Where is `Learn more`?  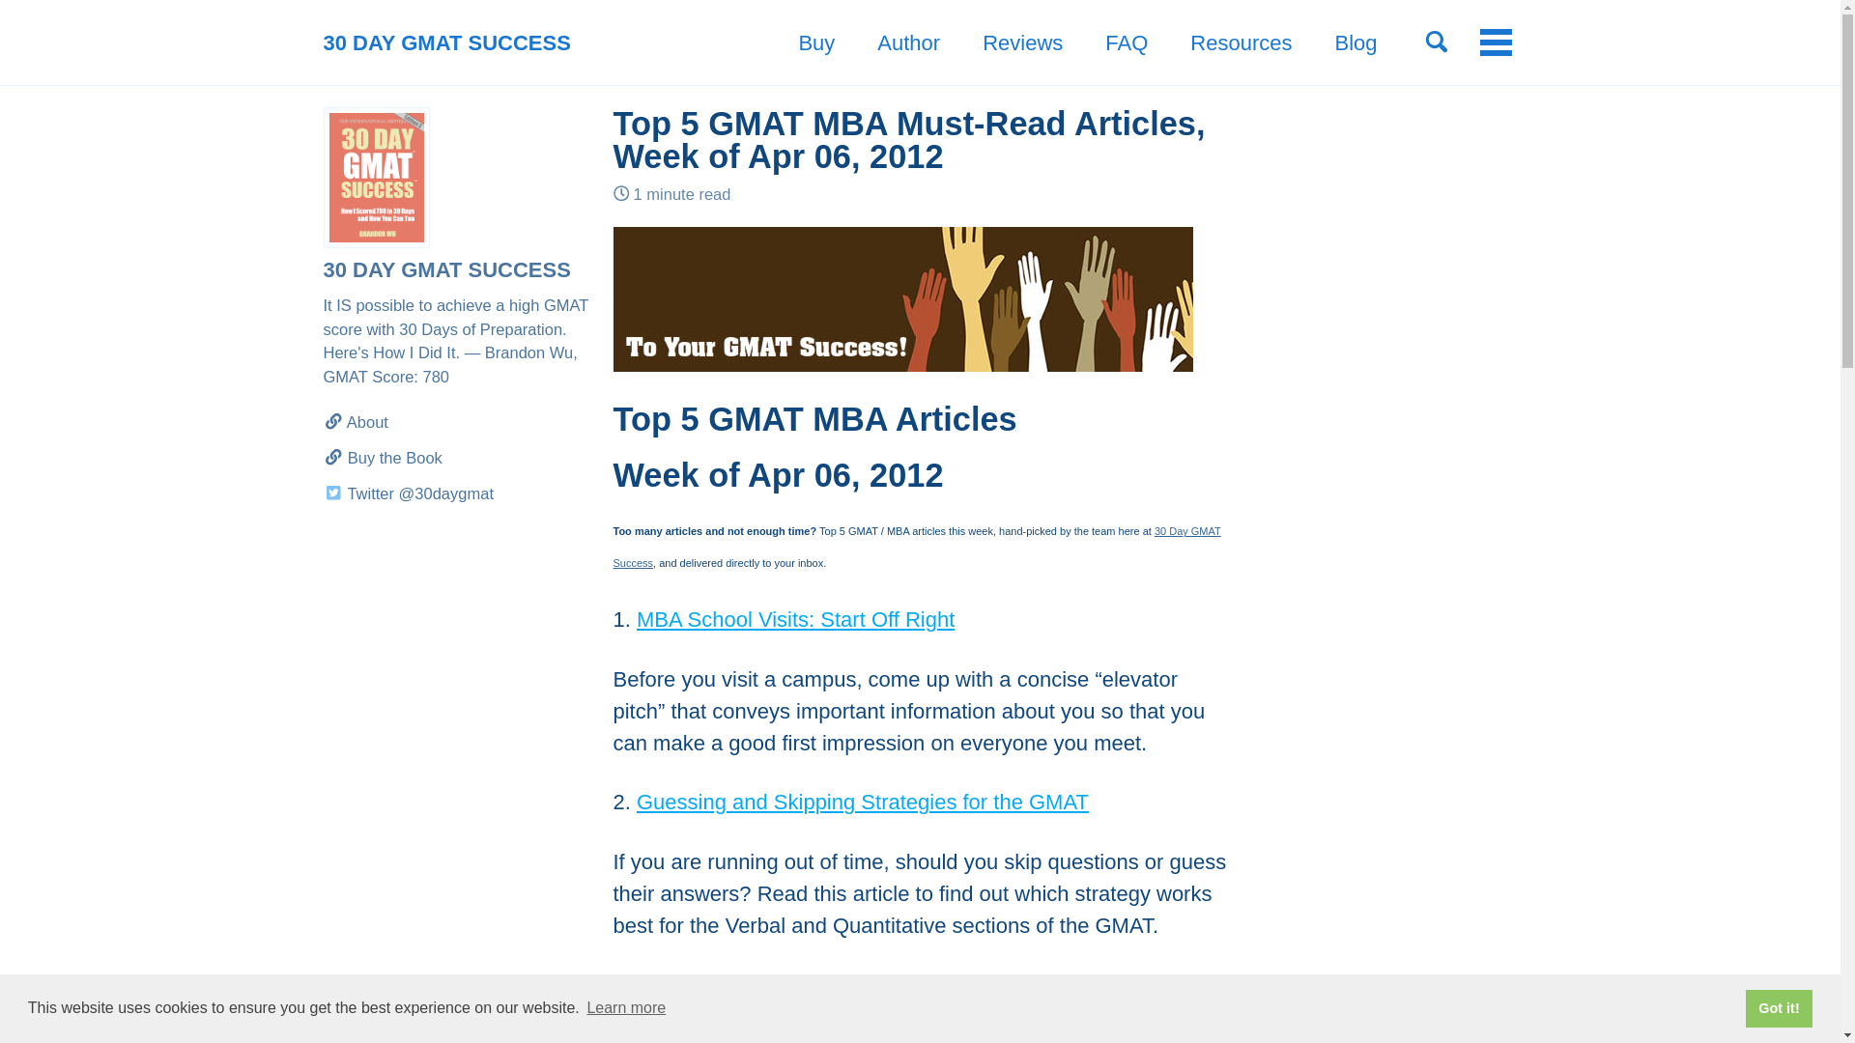 Learn more is located at coordinates (626, 1008).